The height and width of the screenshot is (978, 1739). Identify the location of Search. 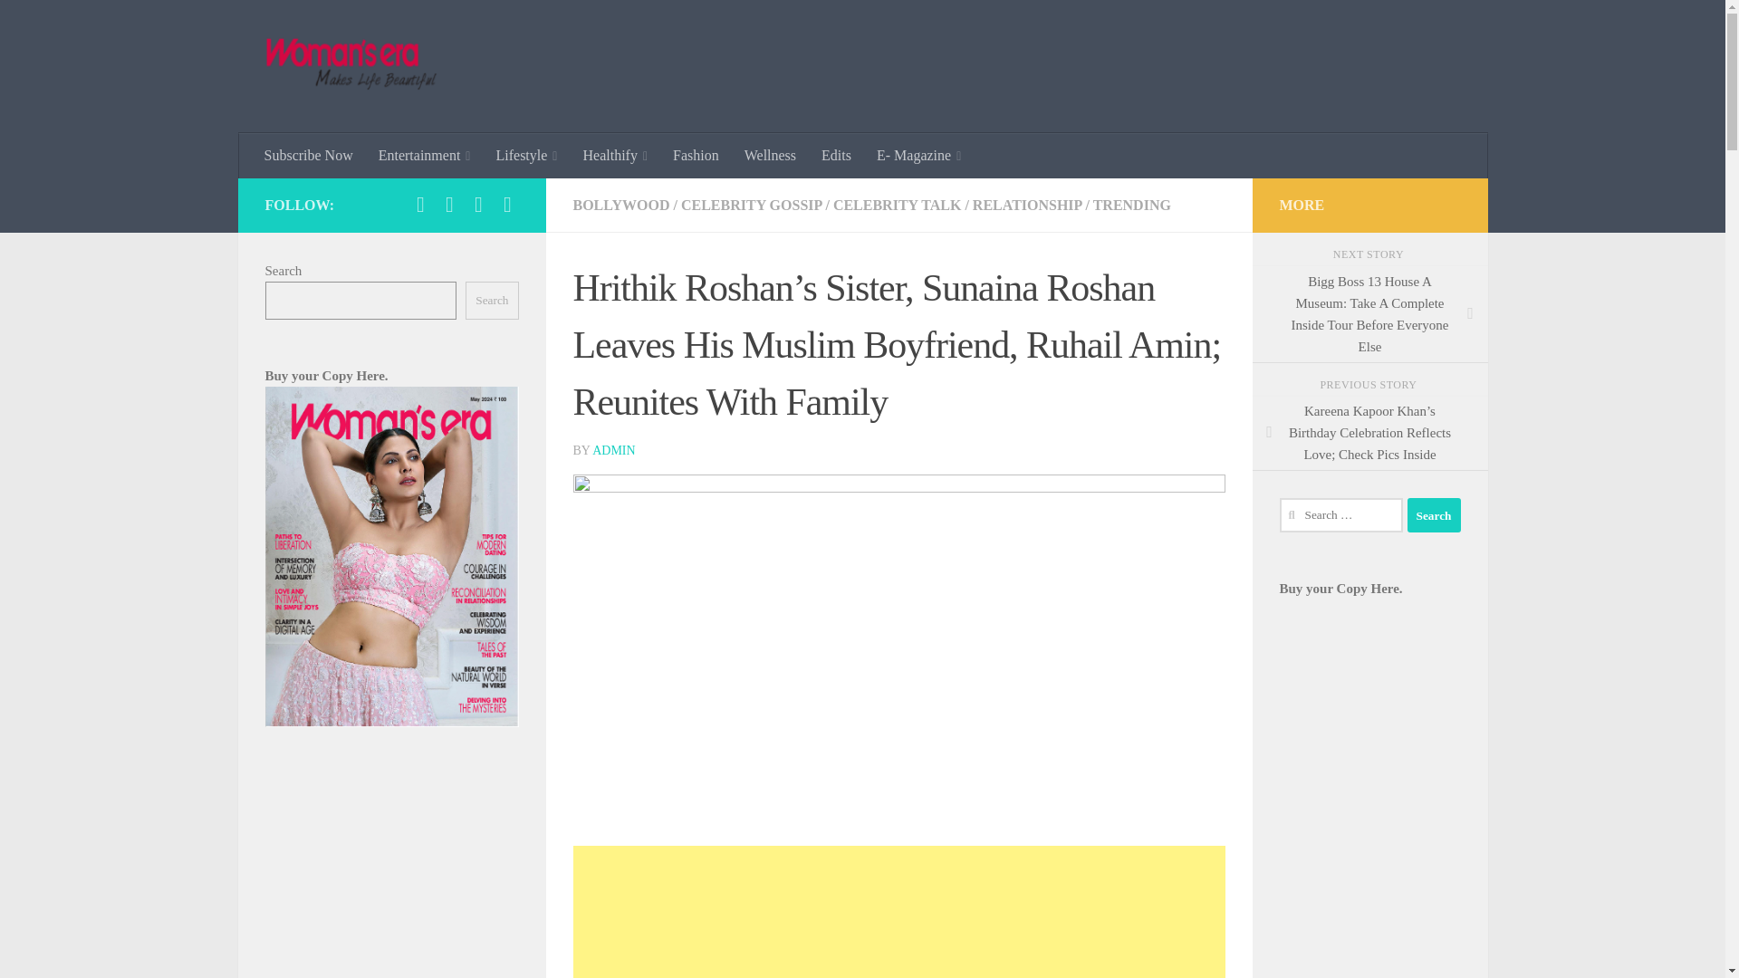
(1433, 514).